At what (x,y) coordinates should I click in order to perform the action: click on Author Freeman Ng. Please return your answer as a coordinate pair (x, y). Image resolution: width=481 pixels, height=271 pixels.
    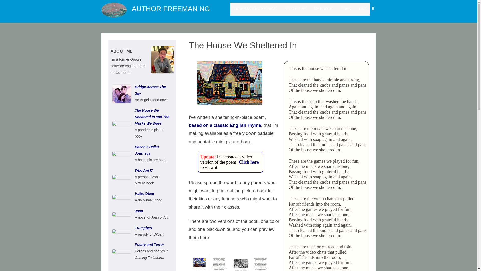
    Looking at the image, I should click on (171, 9).